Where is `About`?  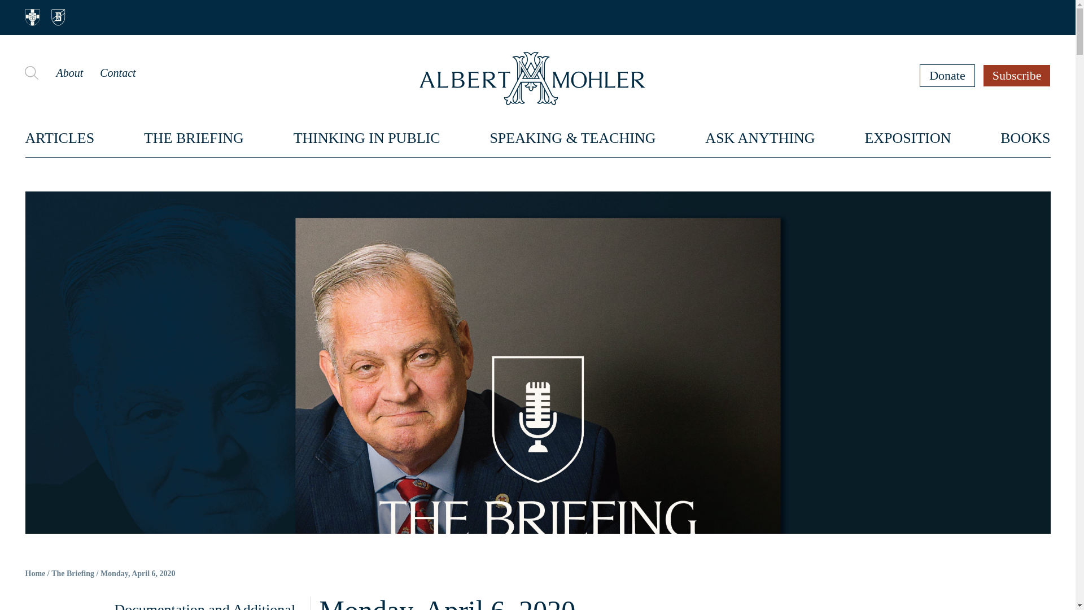 About is located at coordinates (69, 72).